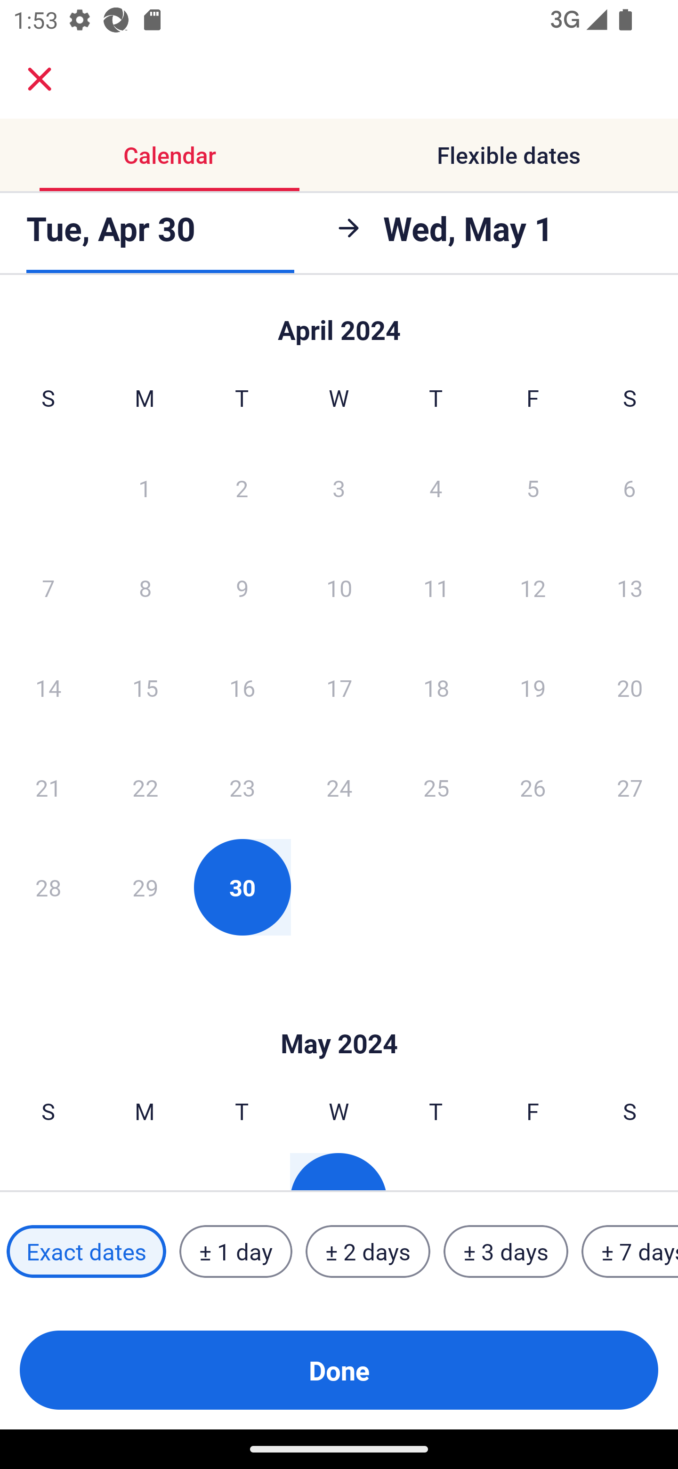 This screenshot has width=678, height=1469. I want to click on 22 Monday, April 22, 2024, so click(145, 787).